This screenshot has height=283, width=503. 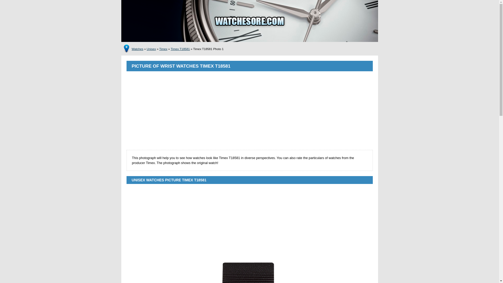 I want to click on Timex T18581, so click(x=180, y=49).